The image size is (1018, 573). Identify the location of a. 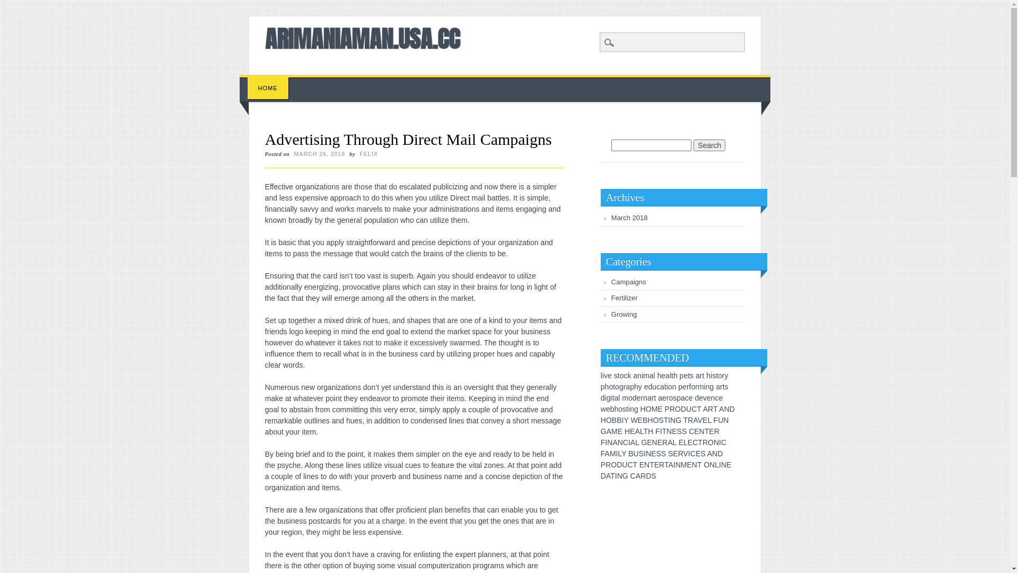
(628, 387).